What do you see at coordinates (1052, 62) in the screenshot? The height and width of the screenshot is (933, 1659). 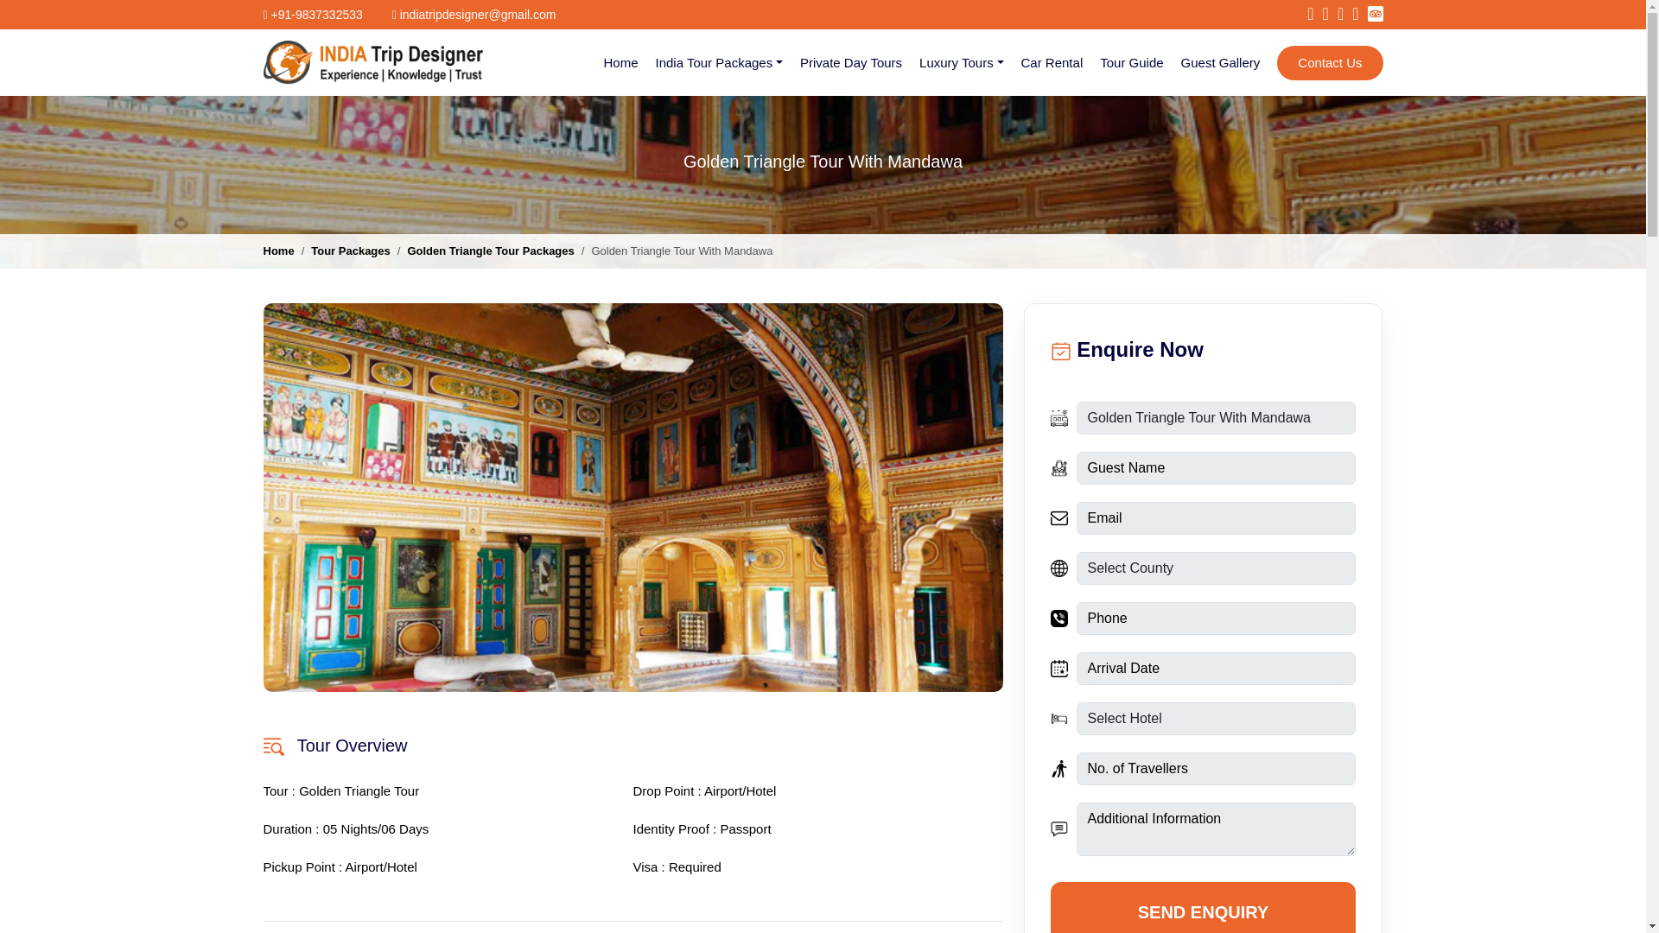 I see `Car Rental` at bounding box center [1052, 62].